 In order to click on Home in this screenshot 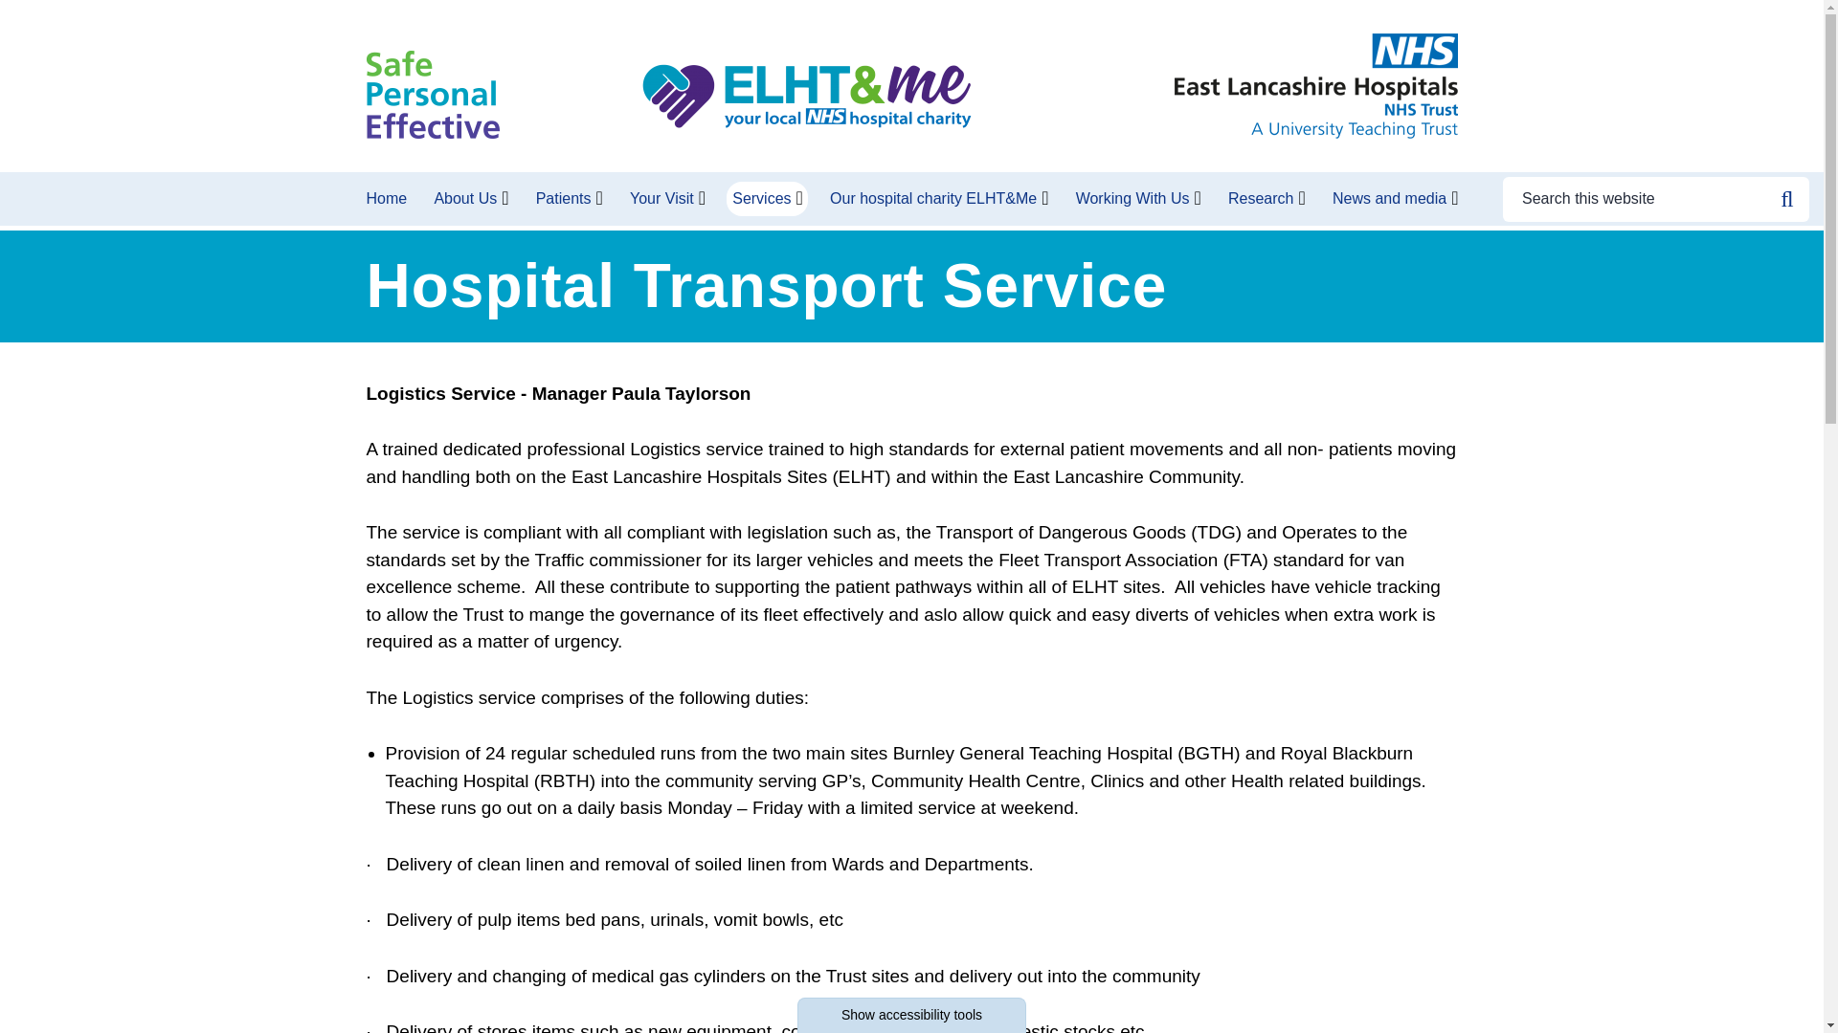, I will do `click(389, 199)`.